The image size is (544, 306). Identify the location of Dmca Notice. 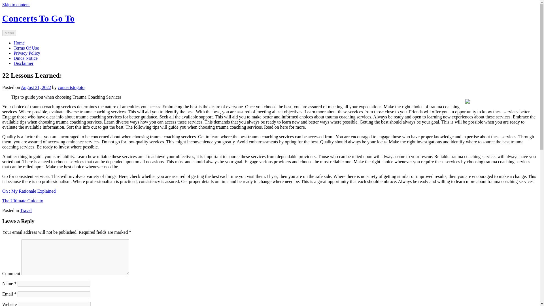
(25, 58).